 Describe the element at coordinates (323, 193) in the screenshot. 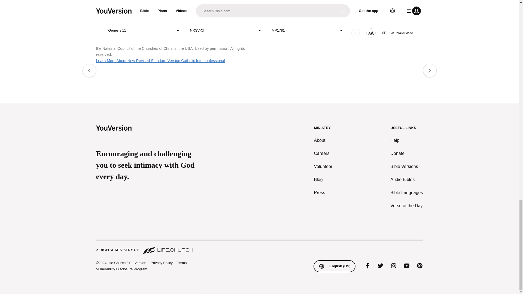

I see `Press` at that location.